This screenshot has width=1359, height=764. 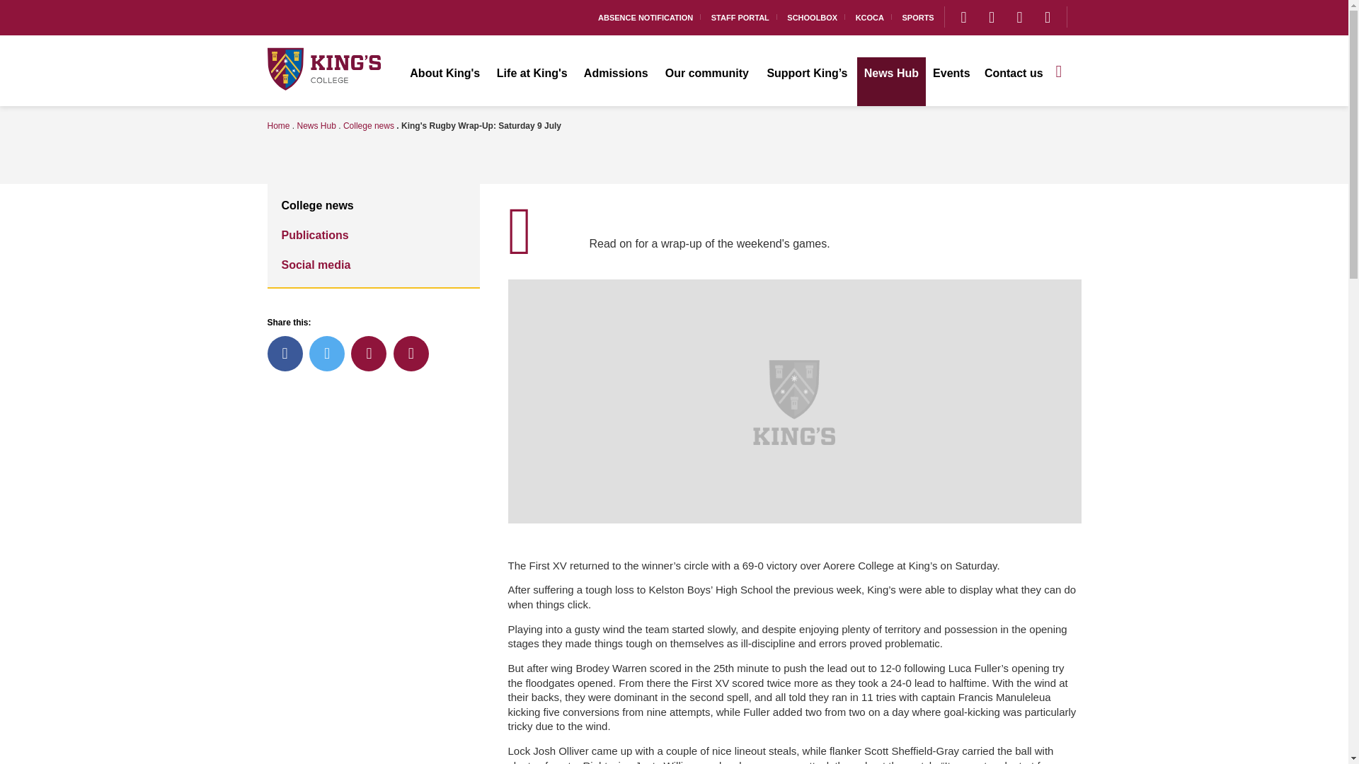 What do you see at coordinates (616, 82) in the screenshot?
I see `Admissions` at bounding box center [616, 82].